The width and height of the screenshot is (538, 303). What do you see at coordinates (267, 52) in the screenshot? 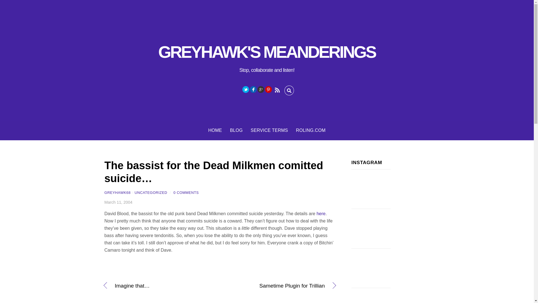
I see `Greyhawk's Meanderings` at bounding box center [267, 52].